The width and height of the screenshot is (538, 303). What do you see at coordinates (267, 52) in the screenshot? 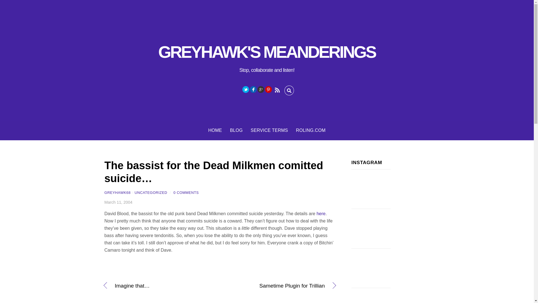
I see `Greyhawk's Meanderings` at bounding box center [267, 52].